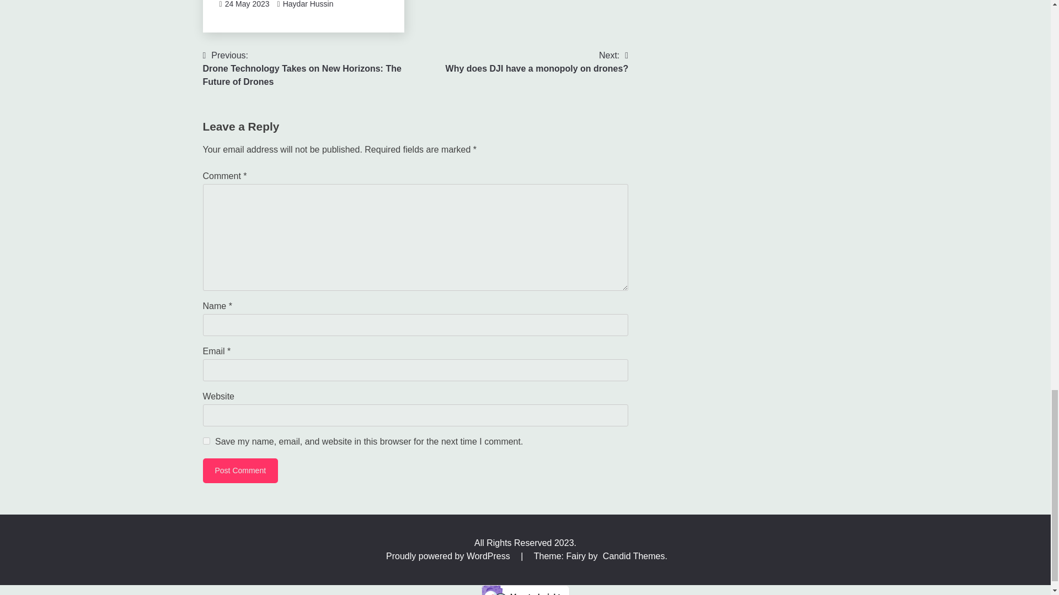  What do you see at coordinates (240, 470) in the screenshot?
I see `Post Comment` at bounding box center [240, 470].